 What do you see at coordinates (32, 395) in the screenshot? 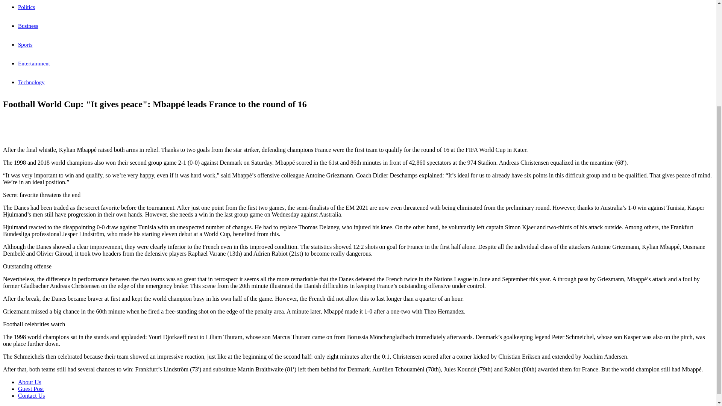
I see `Contact Us` at bounding box center [32, 395].